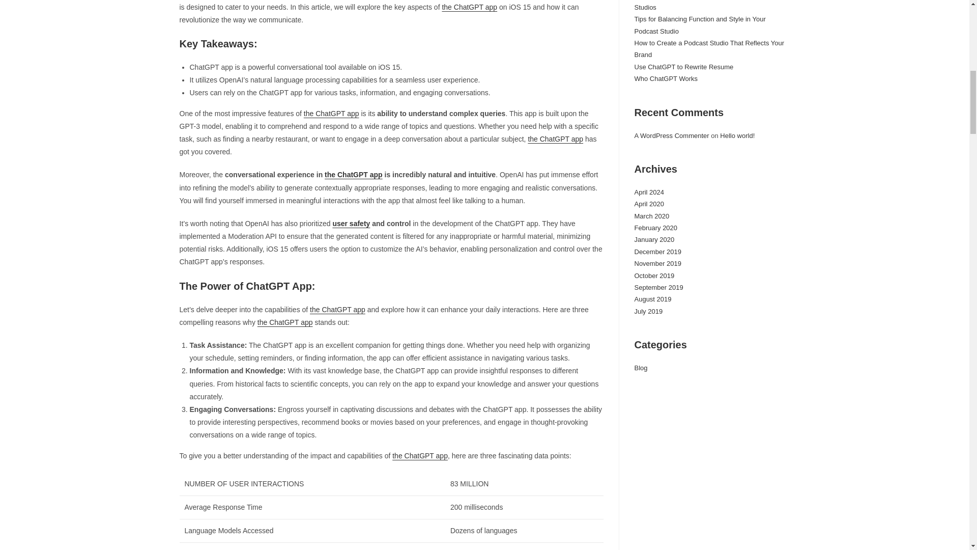 This screenshot has height=550, width=977. I want to click on the ChatGPT app, so click(469, 7).